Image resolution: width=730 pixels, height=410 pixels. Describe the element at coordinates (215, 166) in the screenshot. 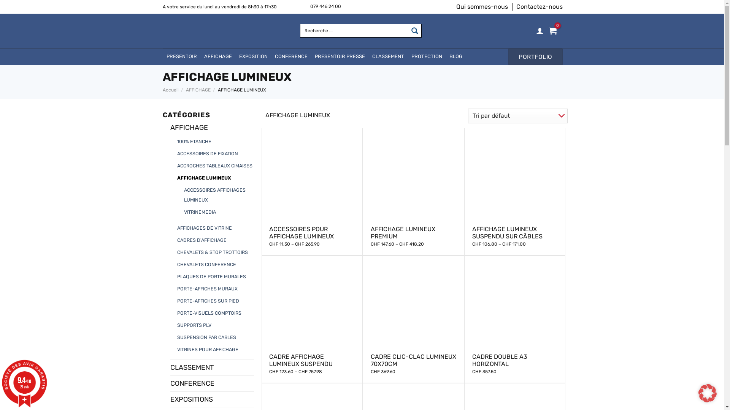

I see `ACCROCHES TABLEAUX CIMAISES` at that location.